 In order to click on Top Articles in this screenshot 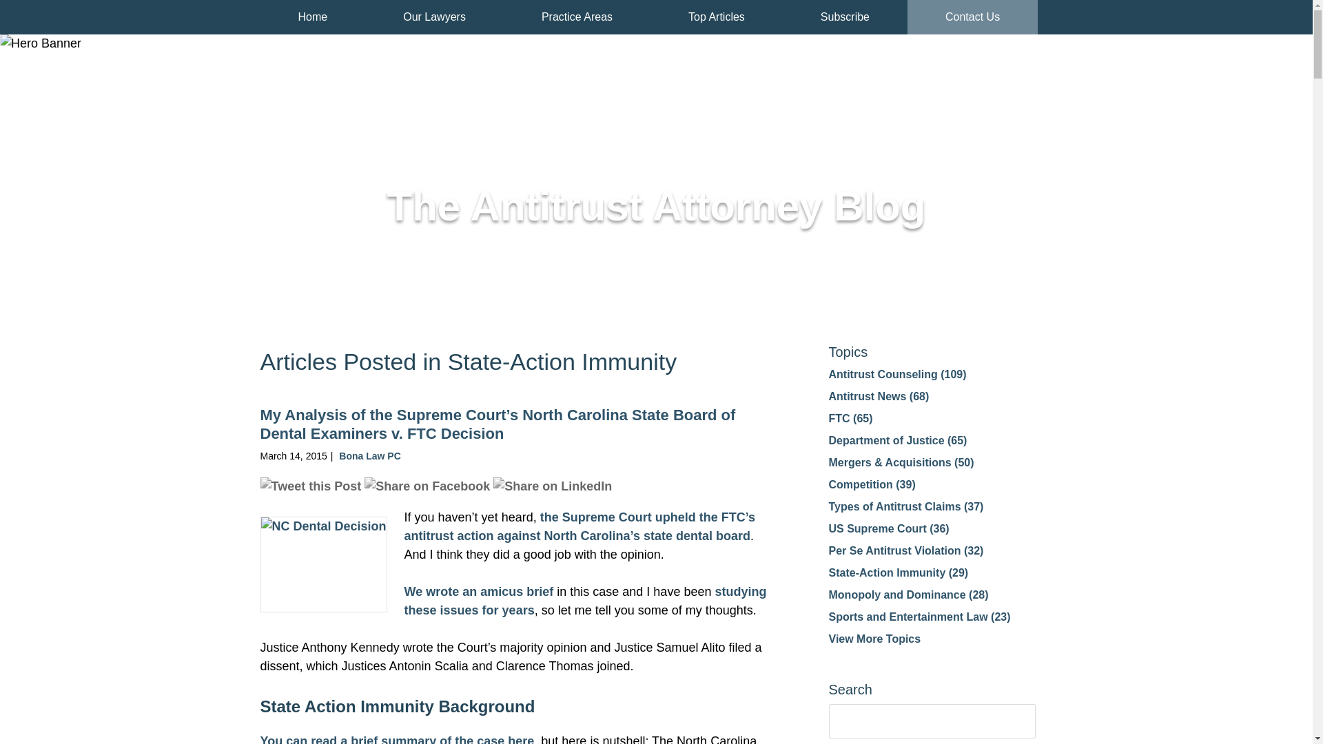, I will do `click(717, 17)`.